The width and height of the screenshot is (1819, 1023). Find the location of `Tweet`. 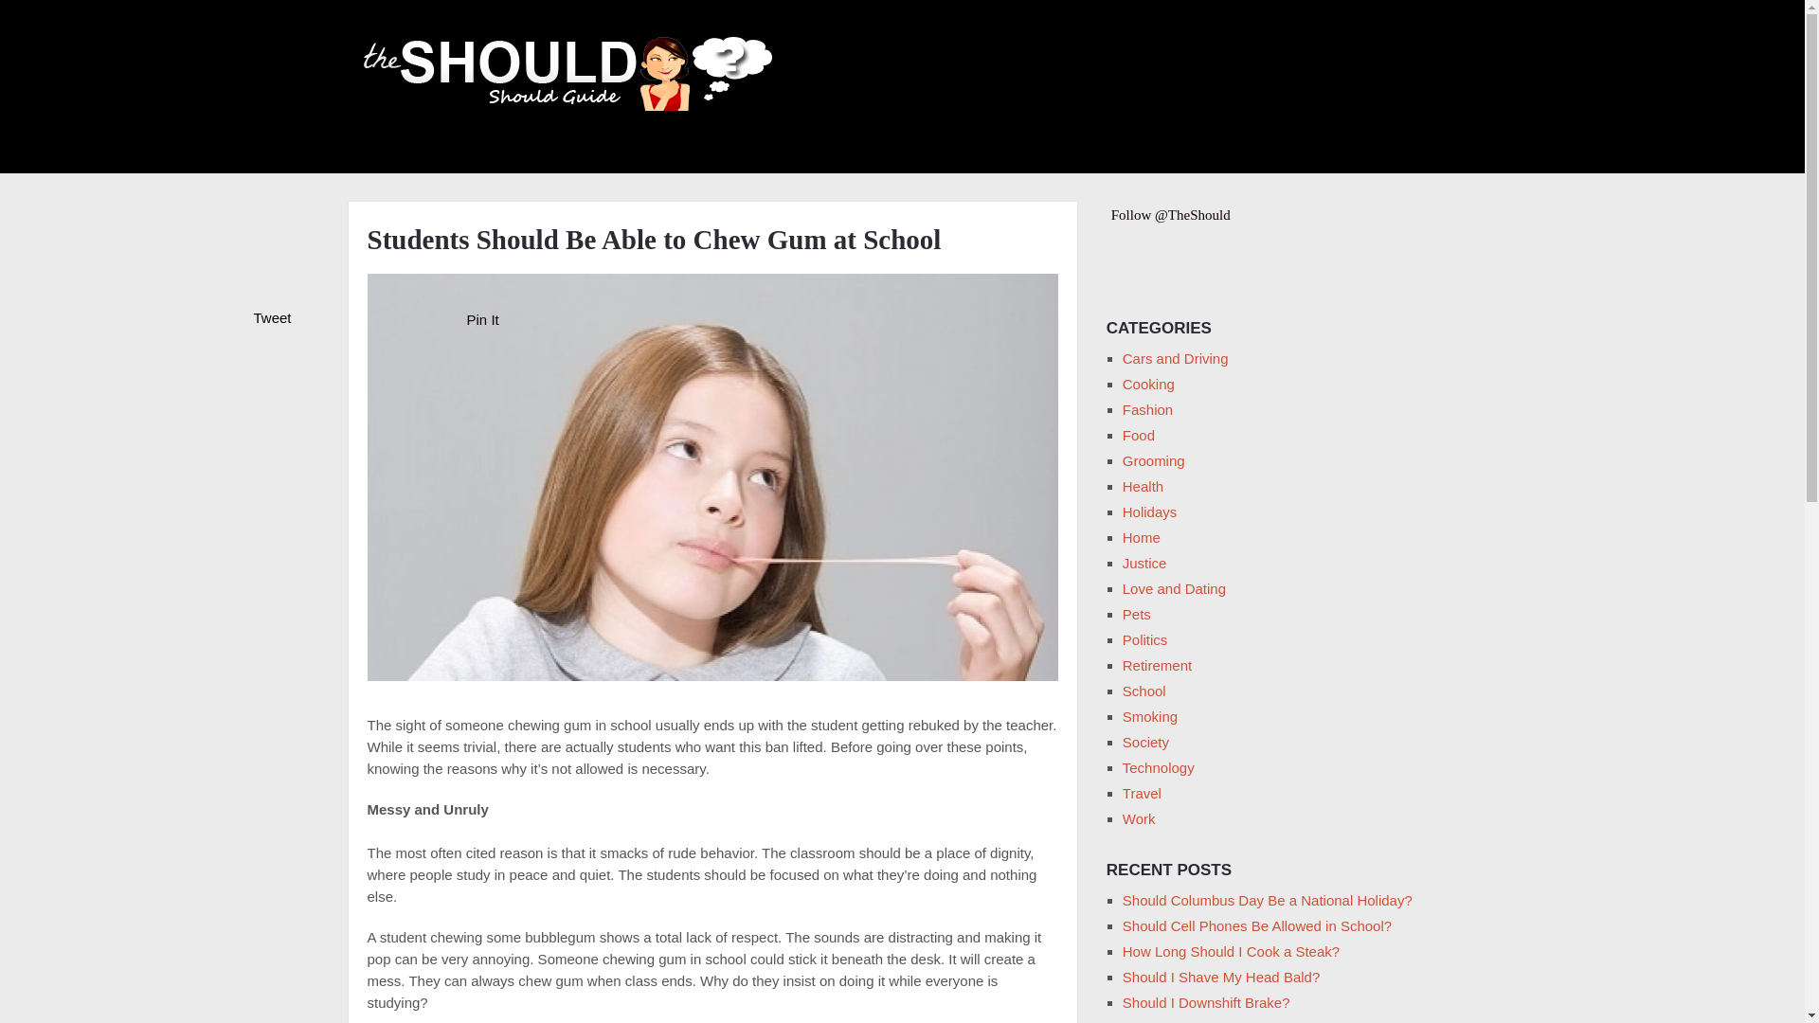

Tweet is located at coordinates (273, 318).